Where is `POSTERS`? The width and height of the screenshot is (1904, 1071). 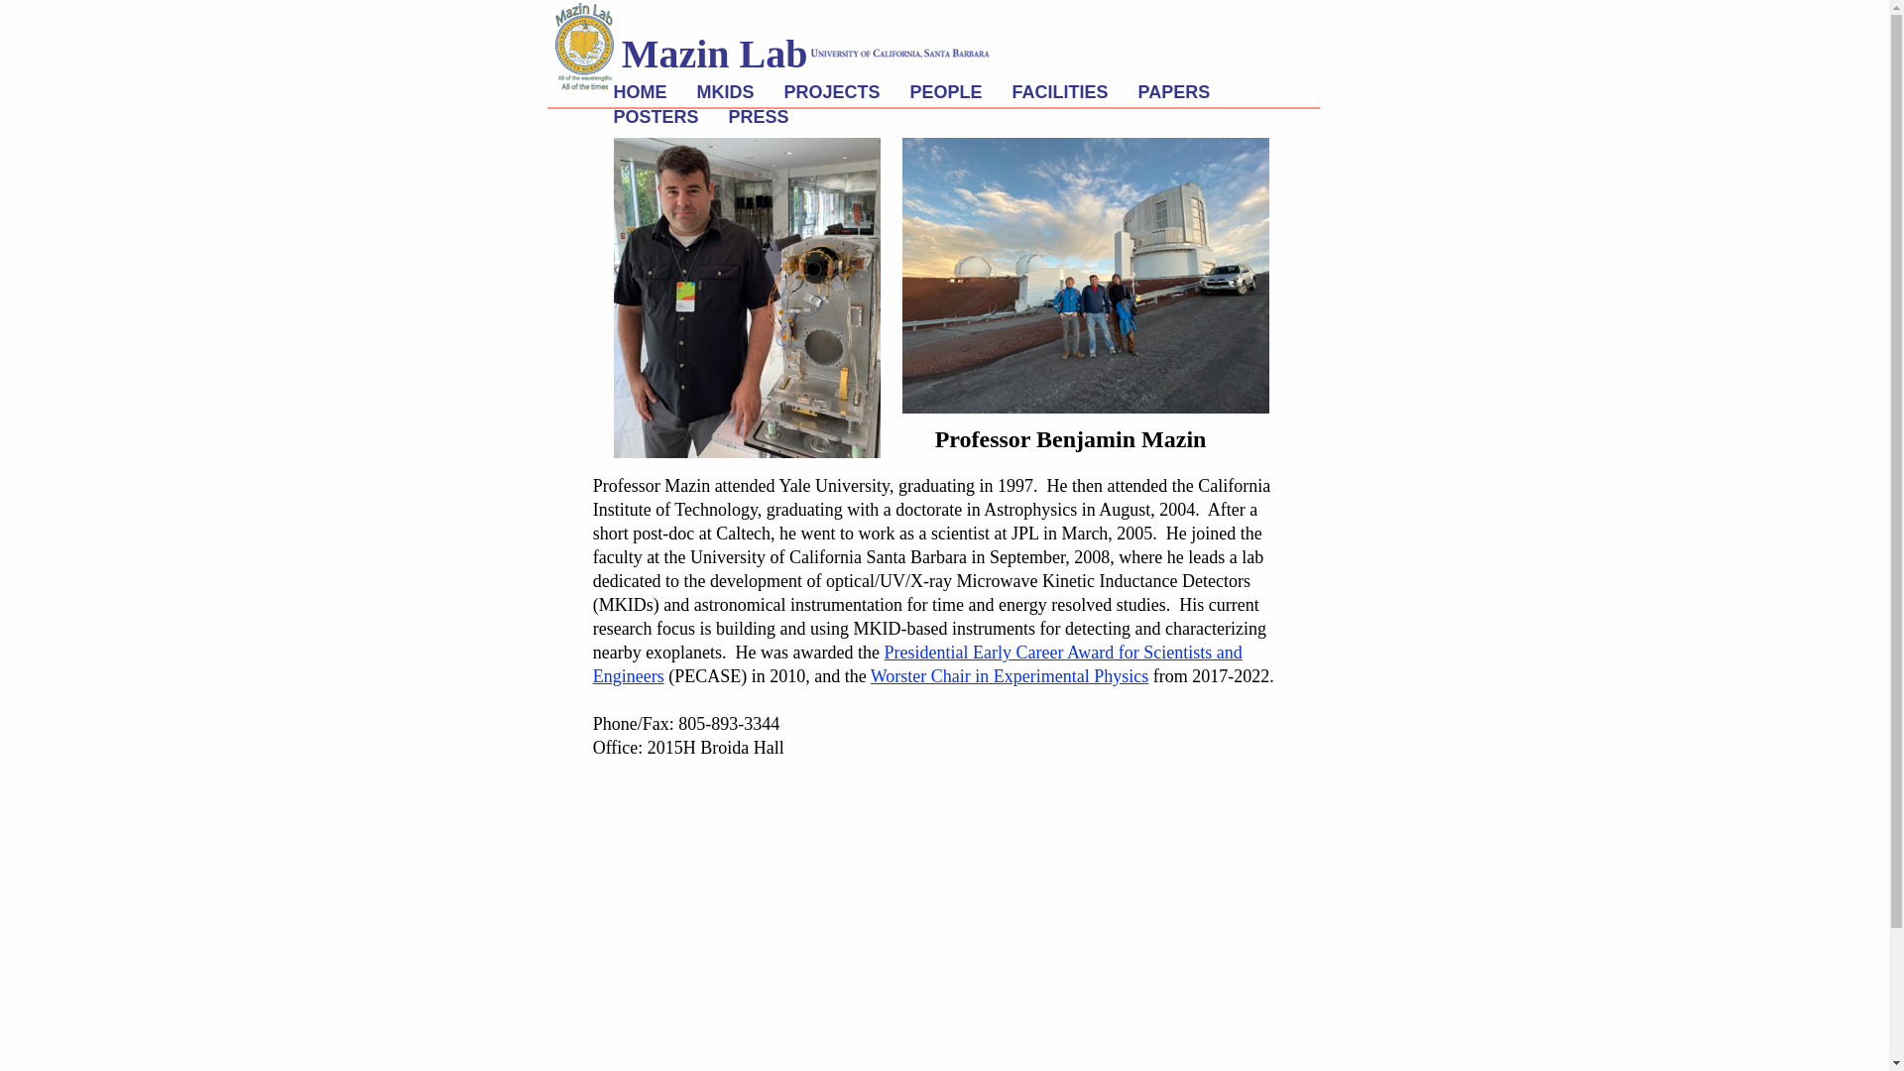 POSTERS is located at coordinates (655, 117).